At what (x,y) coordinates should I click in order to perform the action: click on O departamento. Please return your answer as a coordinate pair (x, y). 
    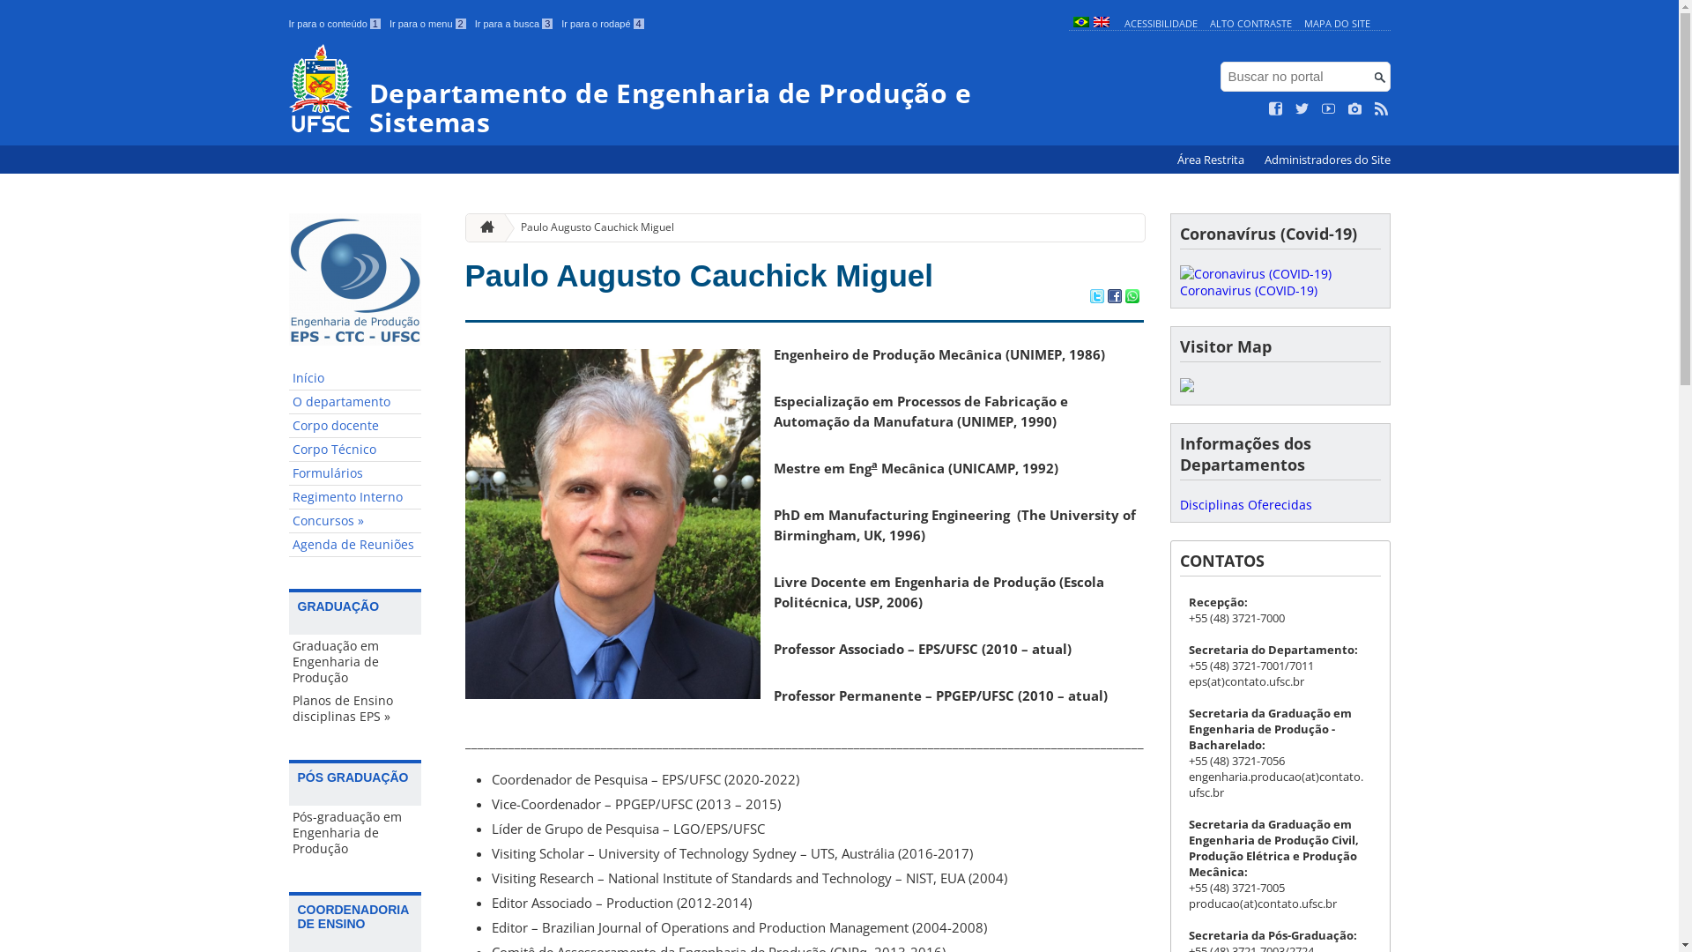
    Looking at the image, I should click on (355, 402).